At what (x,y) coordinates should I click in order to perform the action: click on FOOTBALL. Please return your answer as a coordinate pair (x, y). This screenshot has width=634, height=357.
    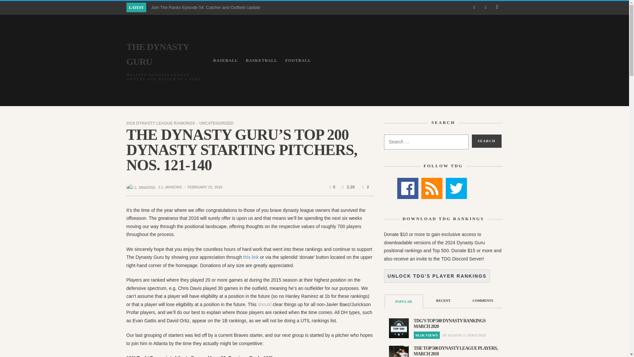
    Looking at the image, I should click on (298, 60).